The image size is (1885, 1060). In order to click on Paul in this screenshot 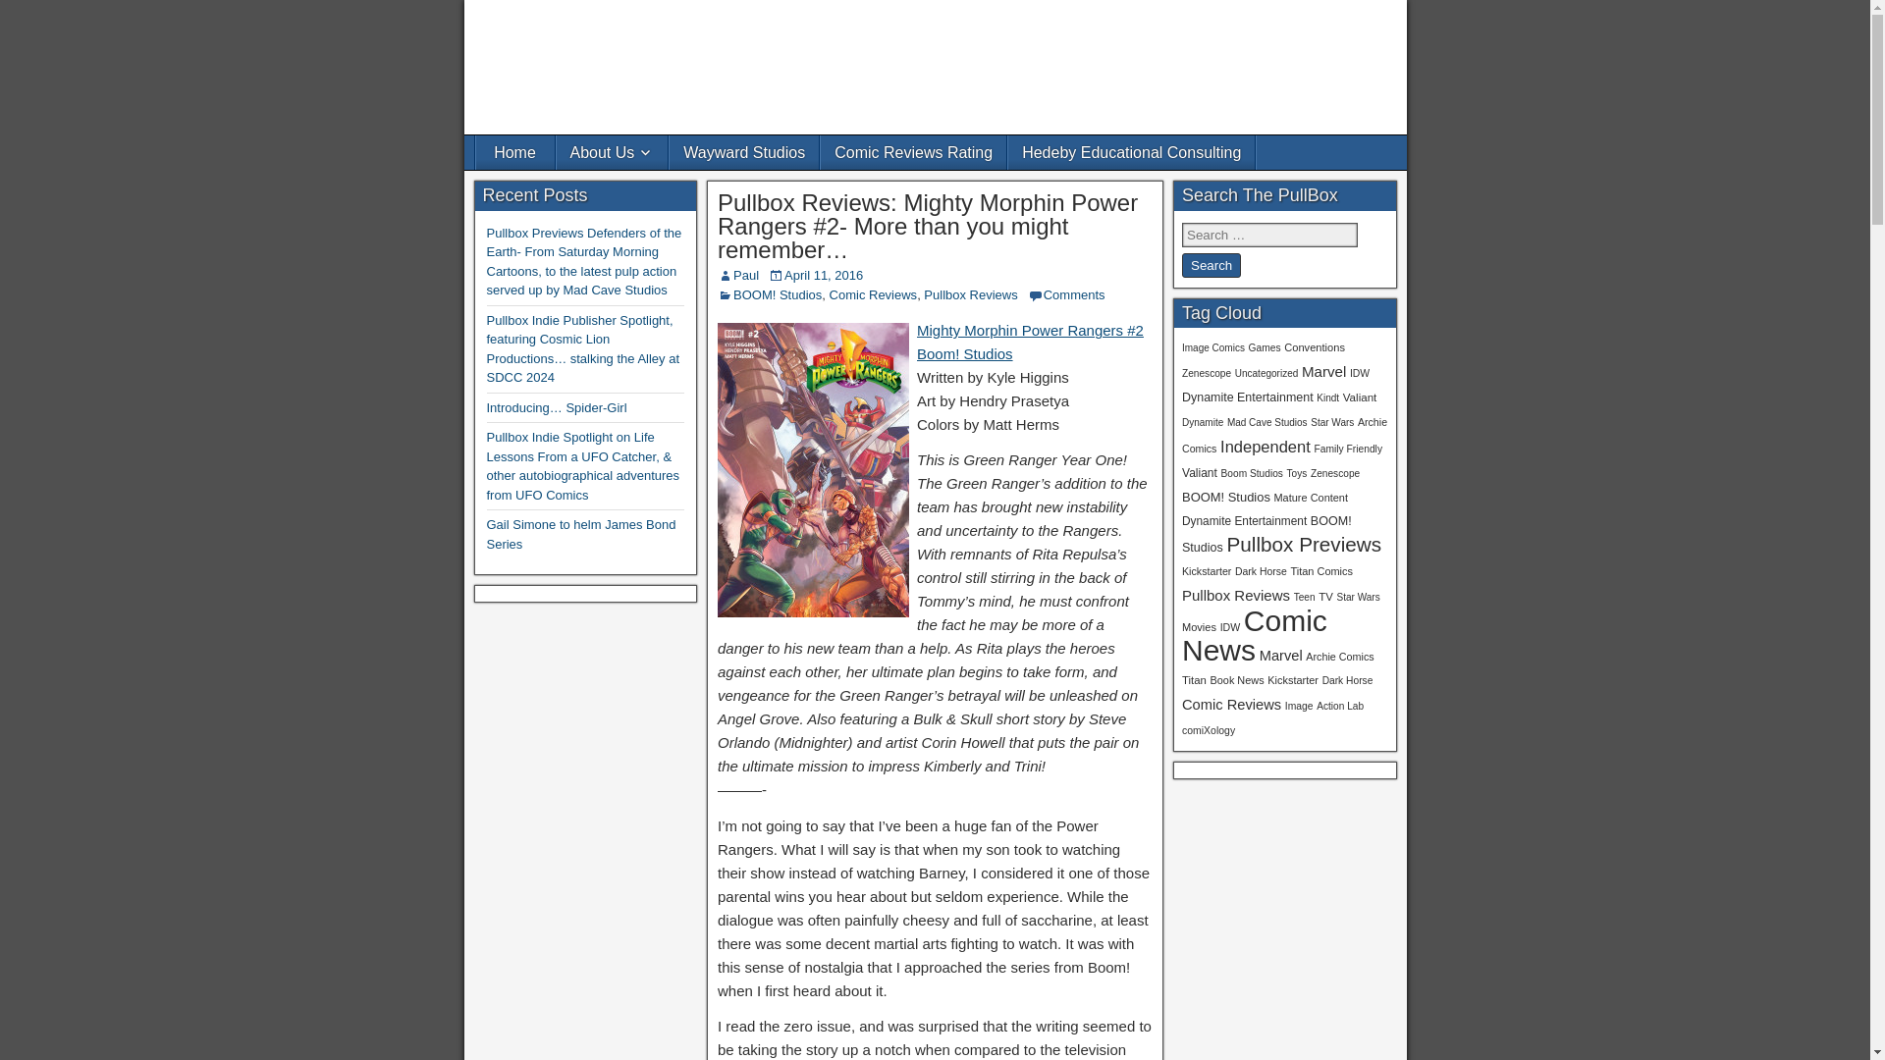, I will do `click(746, 275)`.